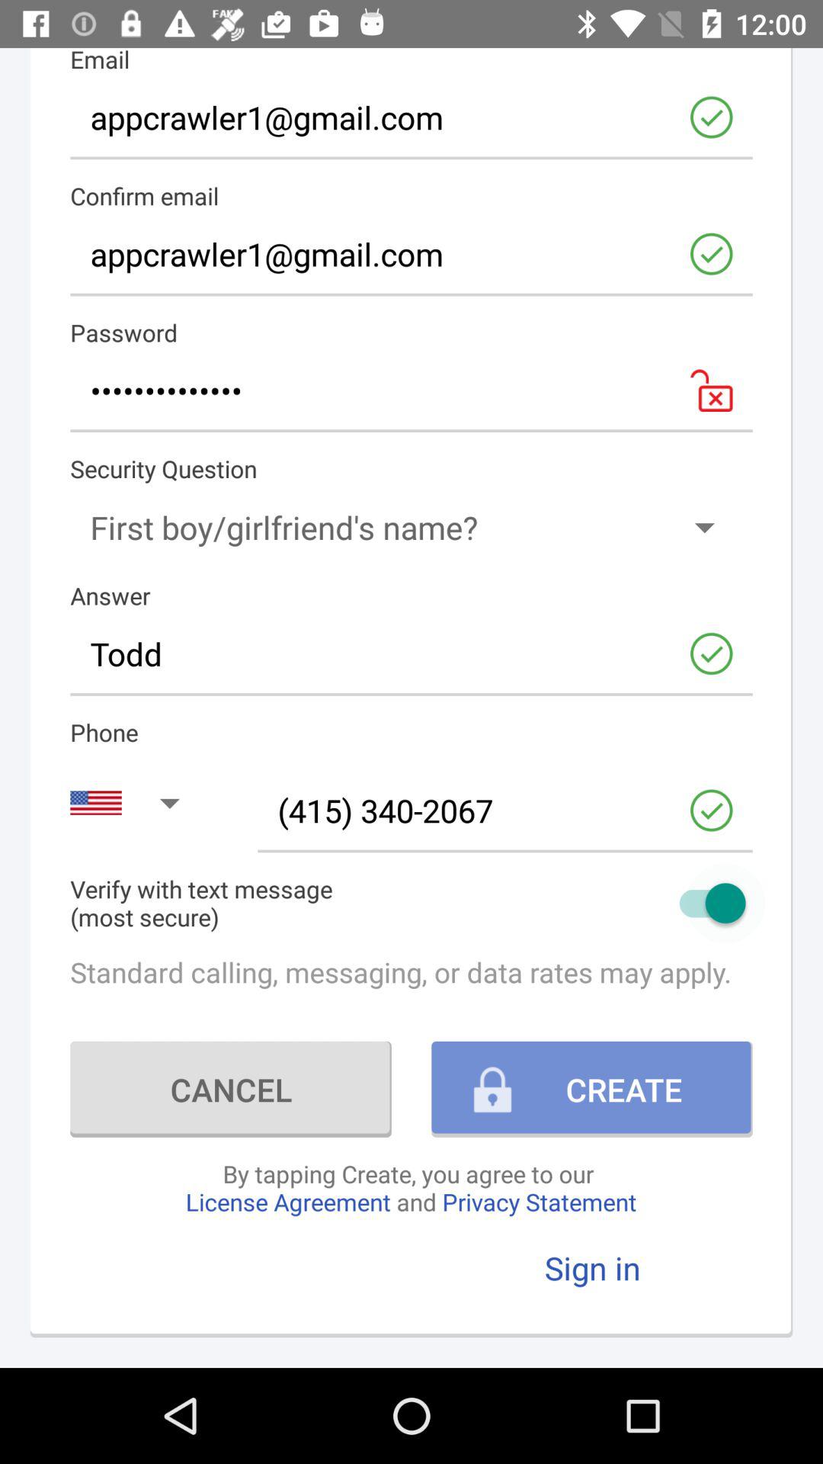 The height and width of the screenshot is (1464, 823). I want to click on turn off the item above phone icon, so click(411, 653).